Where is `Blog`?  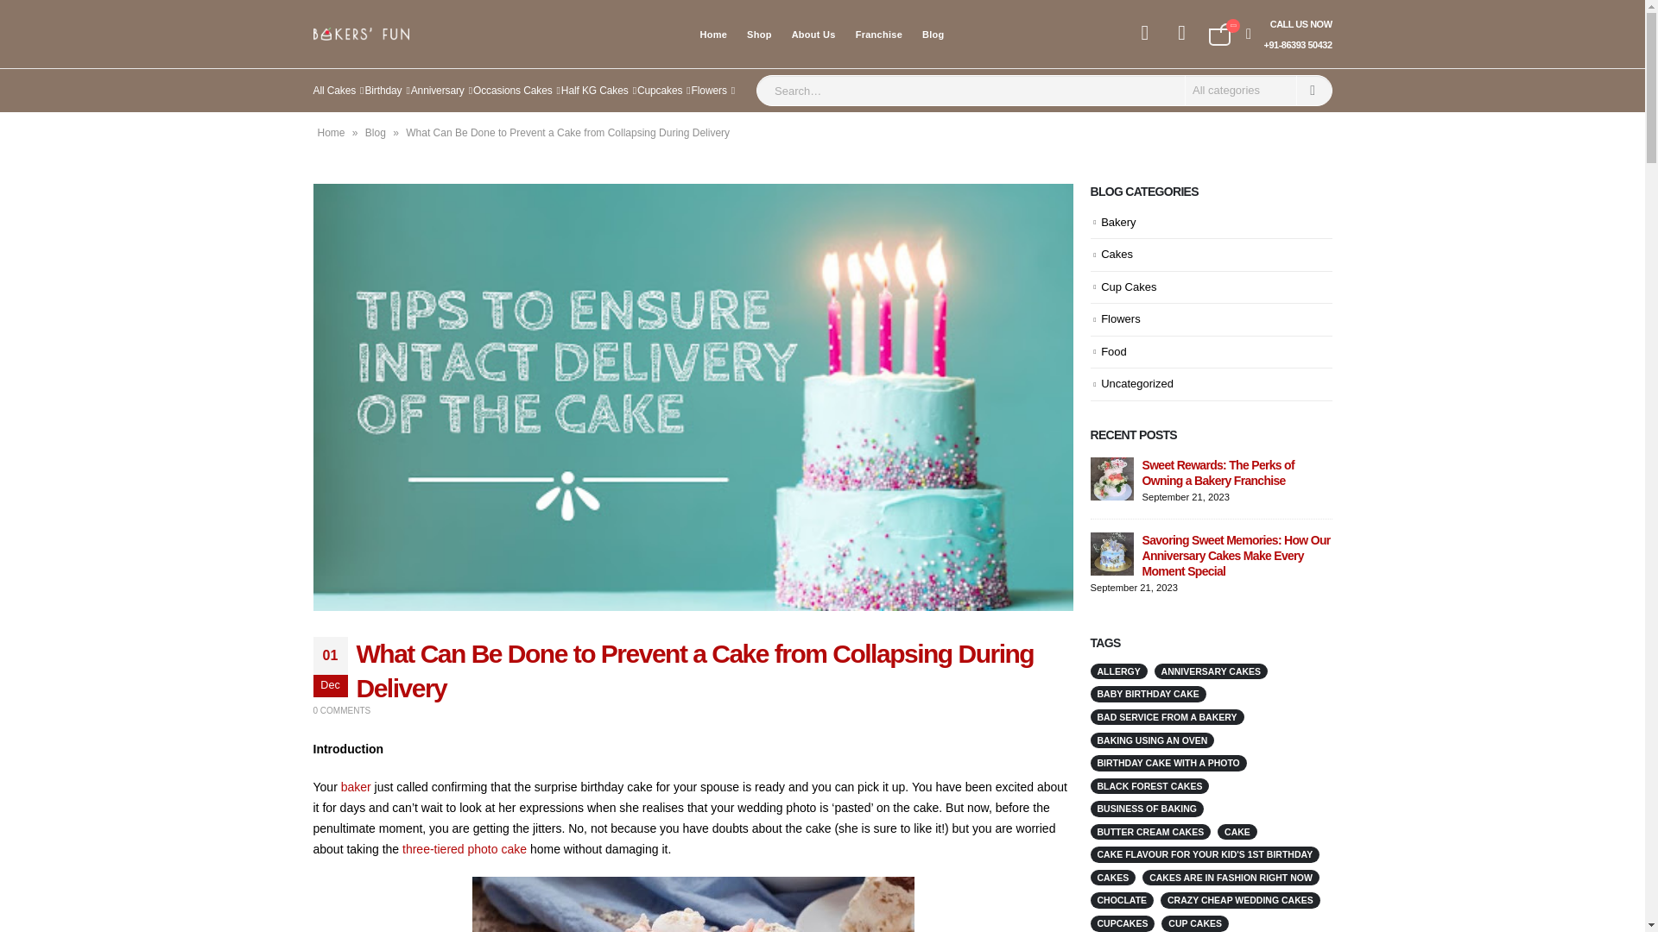 Blog is located at coordinates (375, 132).